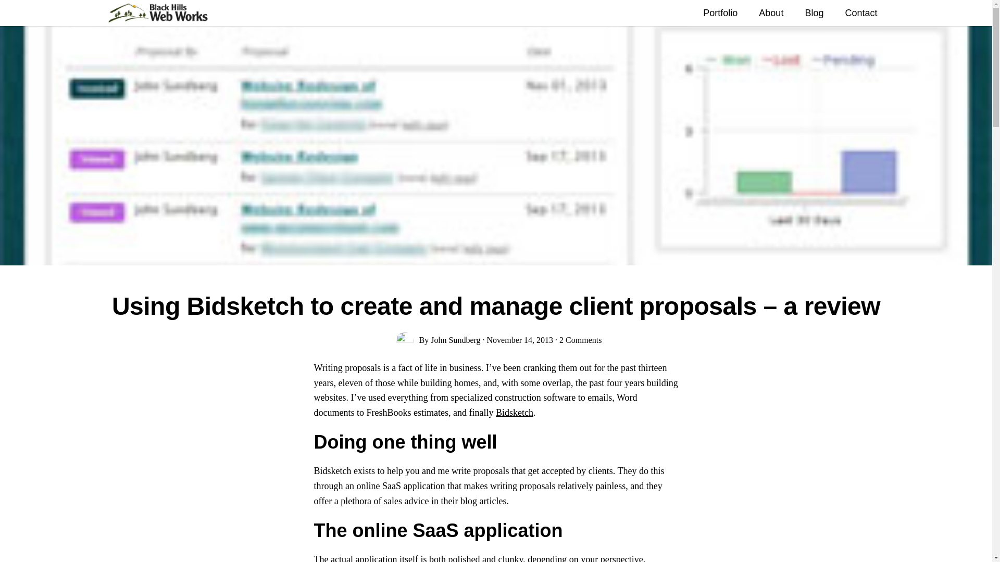 This screenshot has width=1000, height=562. What do you see at coordinates (720, 14) in the screenshot?
I see `Portfolio` at bounding box center [720, 14].